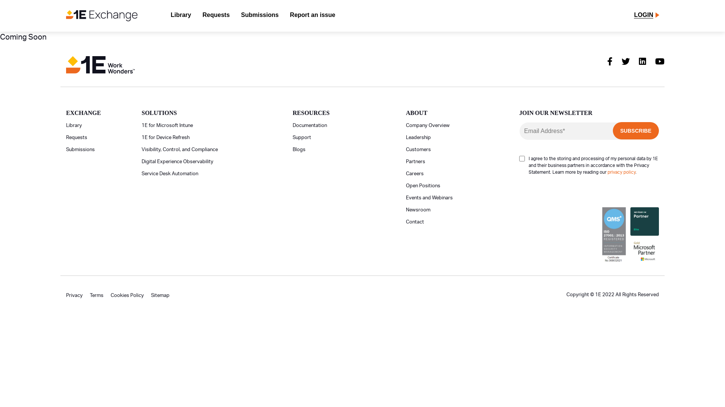 Image resolution: width=725 pixels, height=407 pixels. I want to click on Subscribe, so click(636, 131).